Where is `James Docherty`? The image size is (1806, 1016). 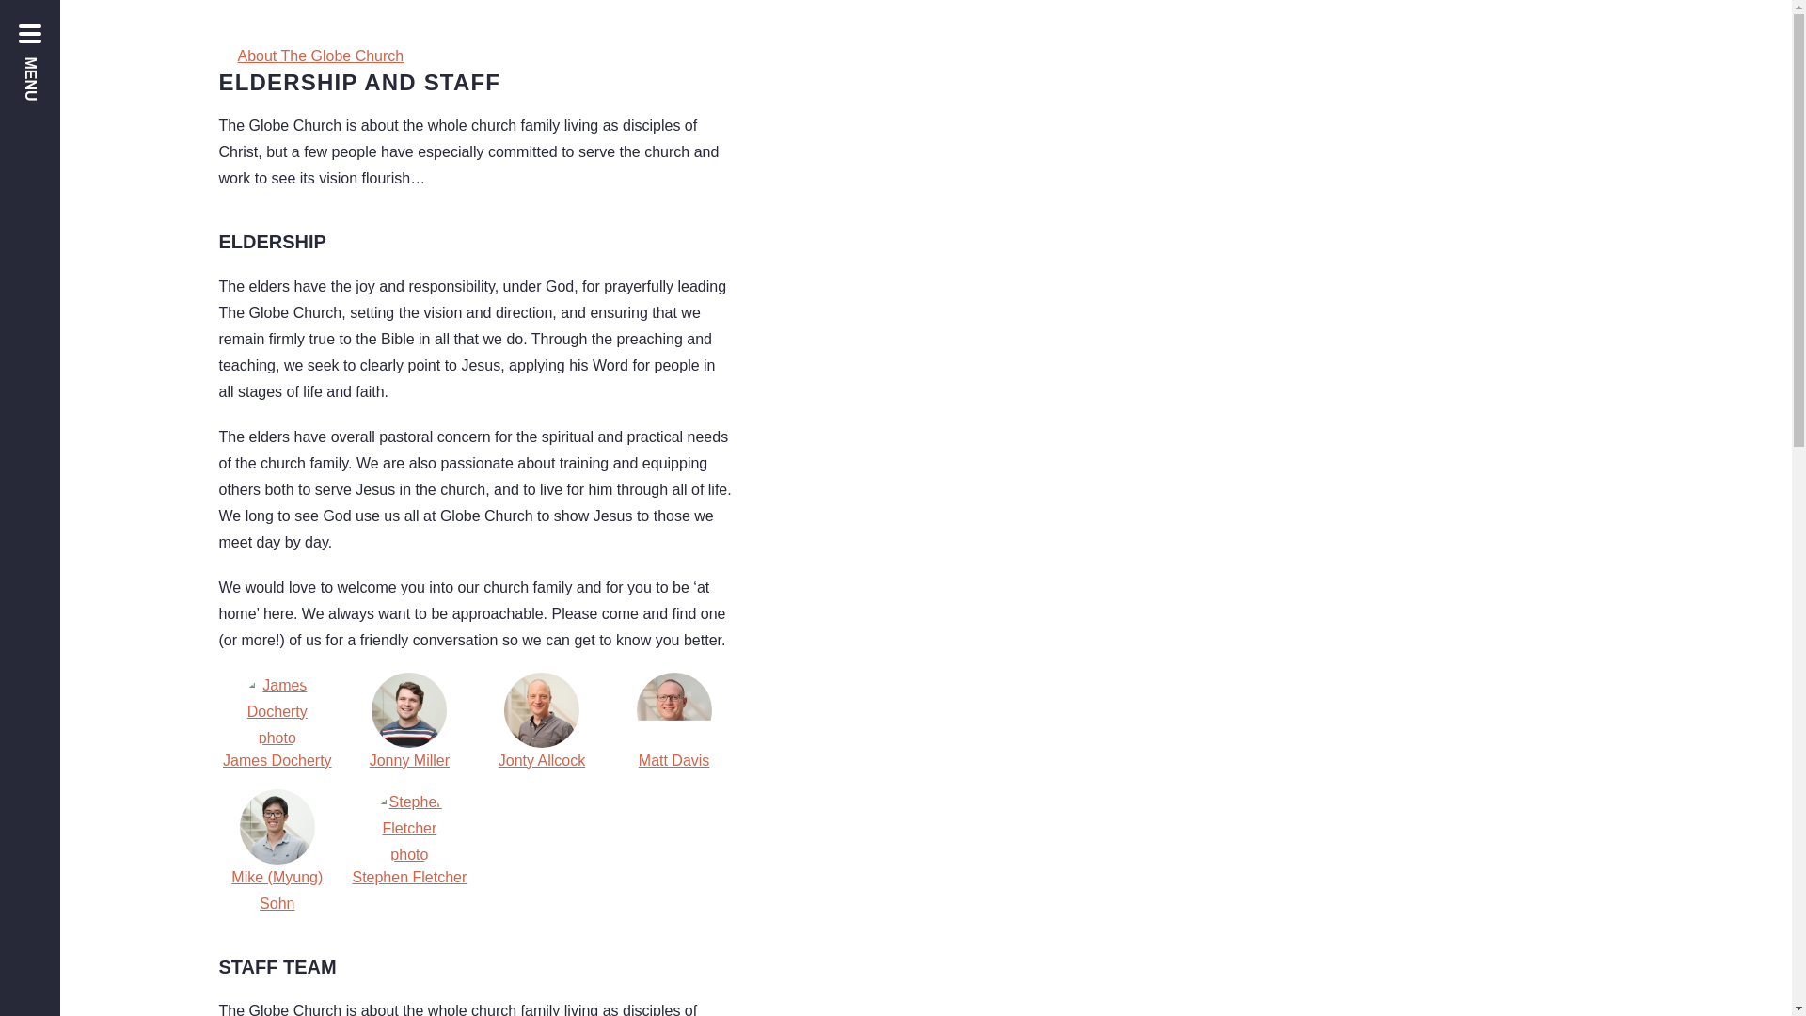
James Docherty is located at coordinates (277, 722).